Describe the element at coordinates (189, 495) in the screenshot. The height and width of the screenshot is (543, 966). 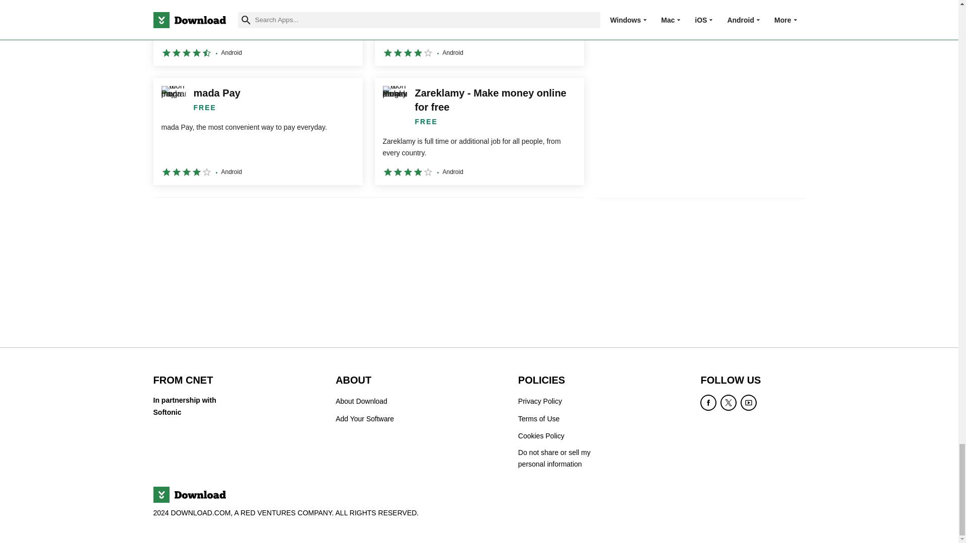
I see `Download.com` at that location.